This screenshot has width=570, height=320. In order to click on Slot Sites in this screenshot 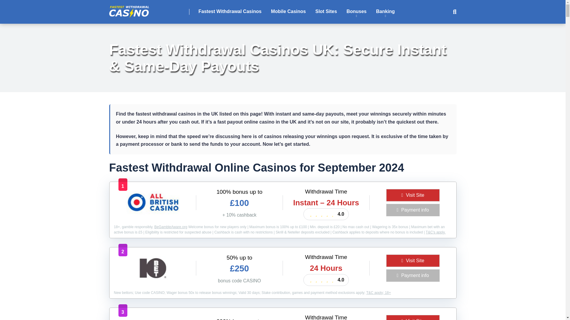, I will do `click(326, 12)`.